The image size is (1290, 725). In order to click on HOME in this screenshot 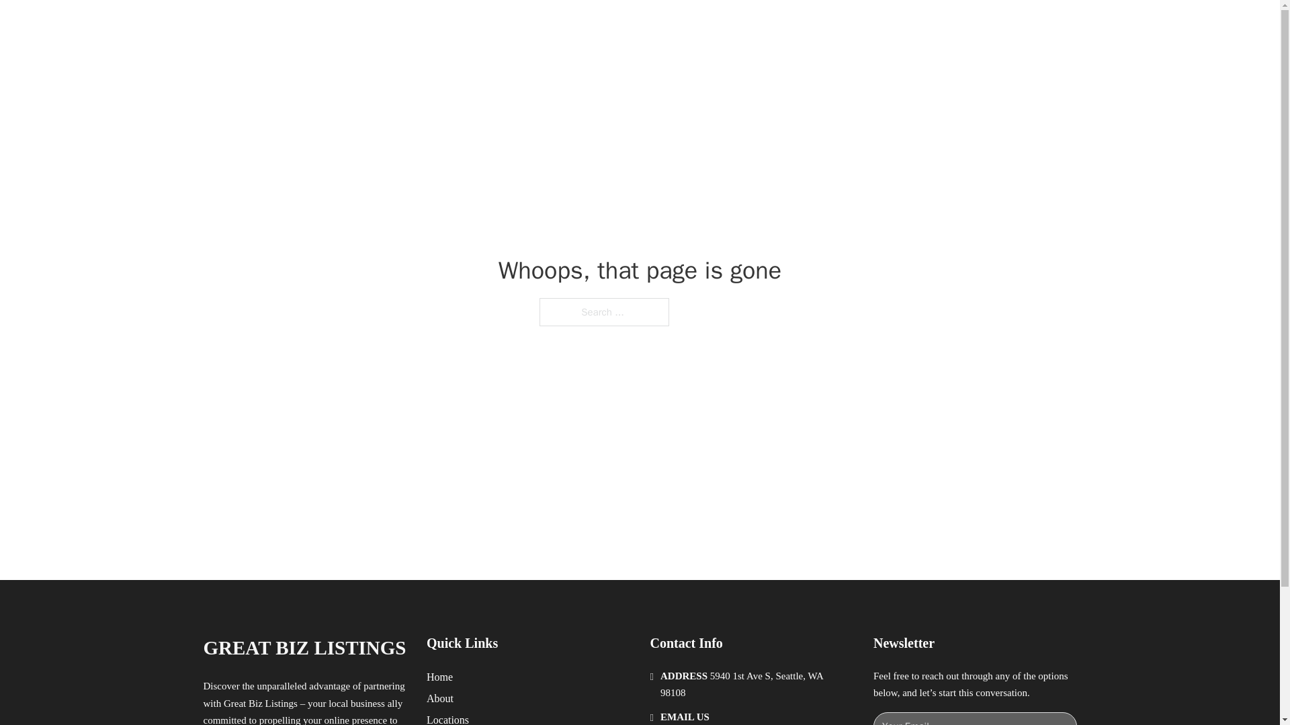, I will do `click(814, 26)`.